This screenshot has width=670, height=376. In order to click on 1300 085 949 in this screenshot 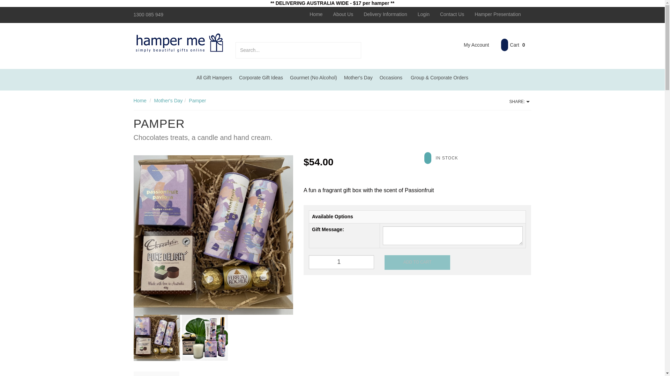, I will do `click(148, 14)`.